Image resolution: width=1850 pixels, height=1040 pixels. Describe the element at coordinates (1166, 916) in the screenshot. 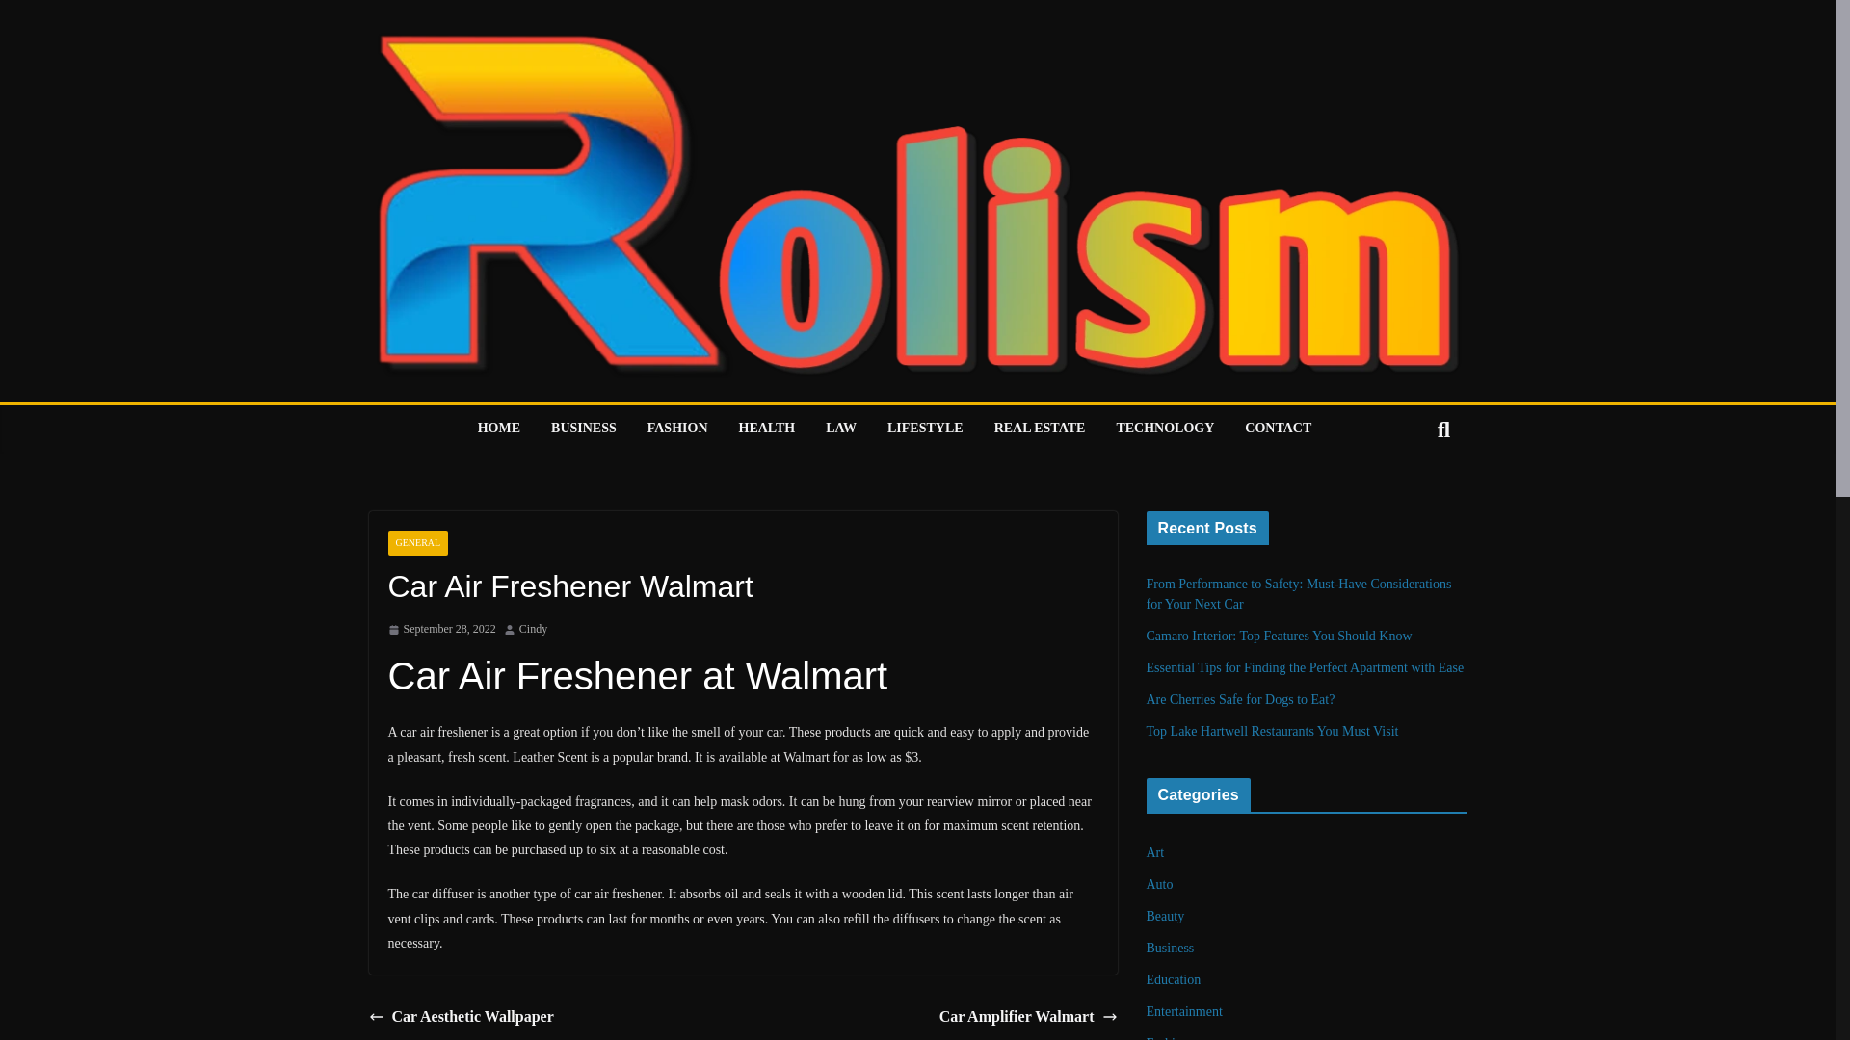

I see `Beauty` at that location.